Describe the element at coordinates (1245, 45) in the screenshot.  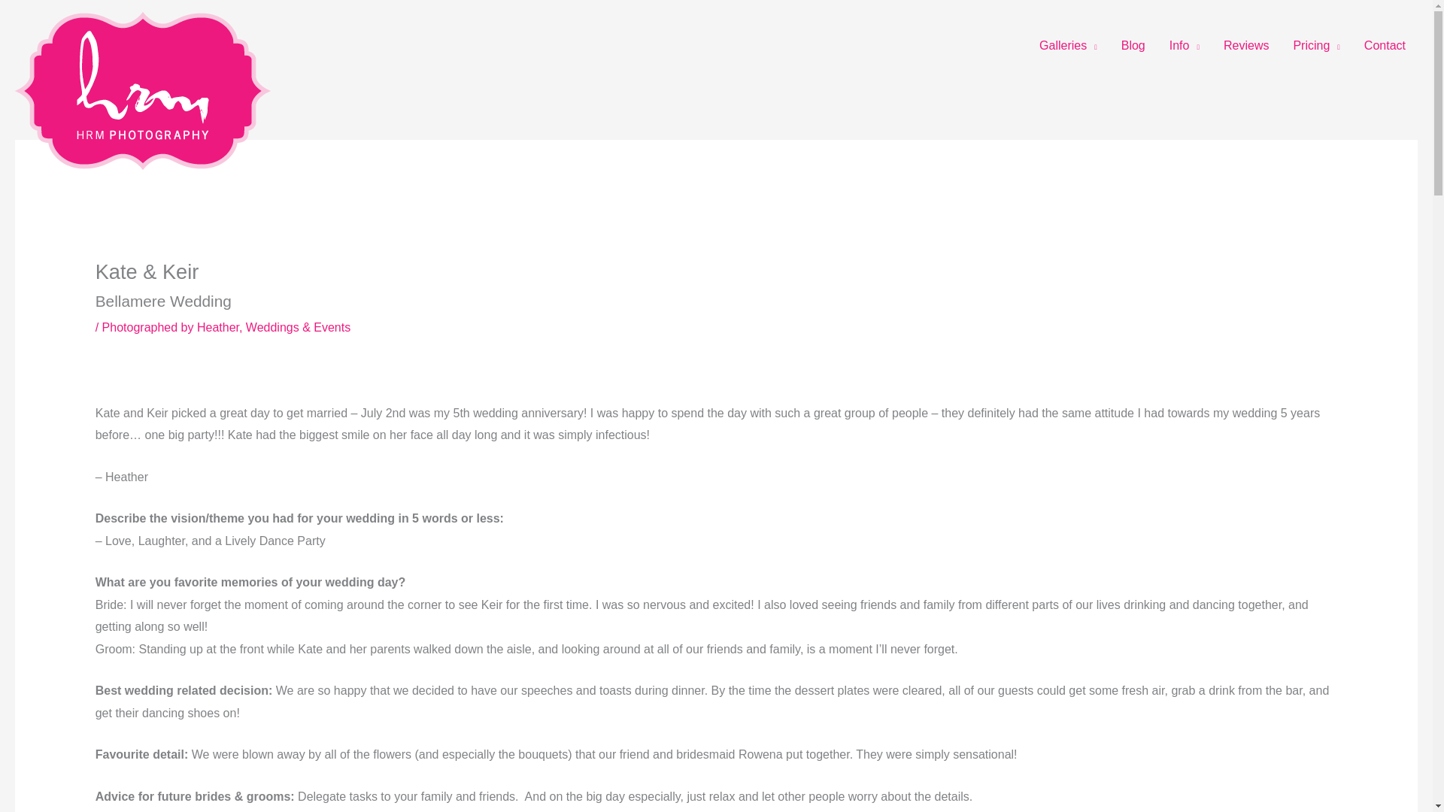
I see `Reviews` at that location.